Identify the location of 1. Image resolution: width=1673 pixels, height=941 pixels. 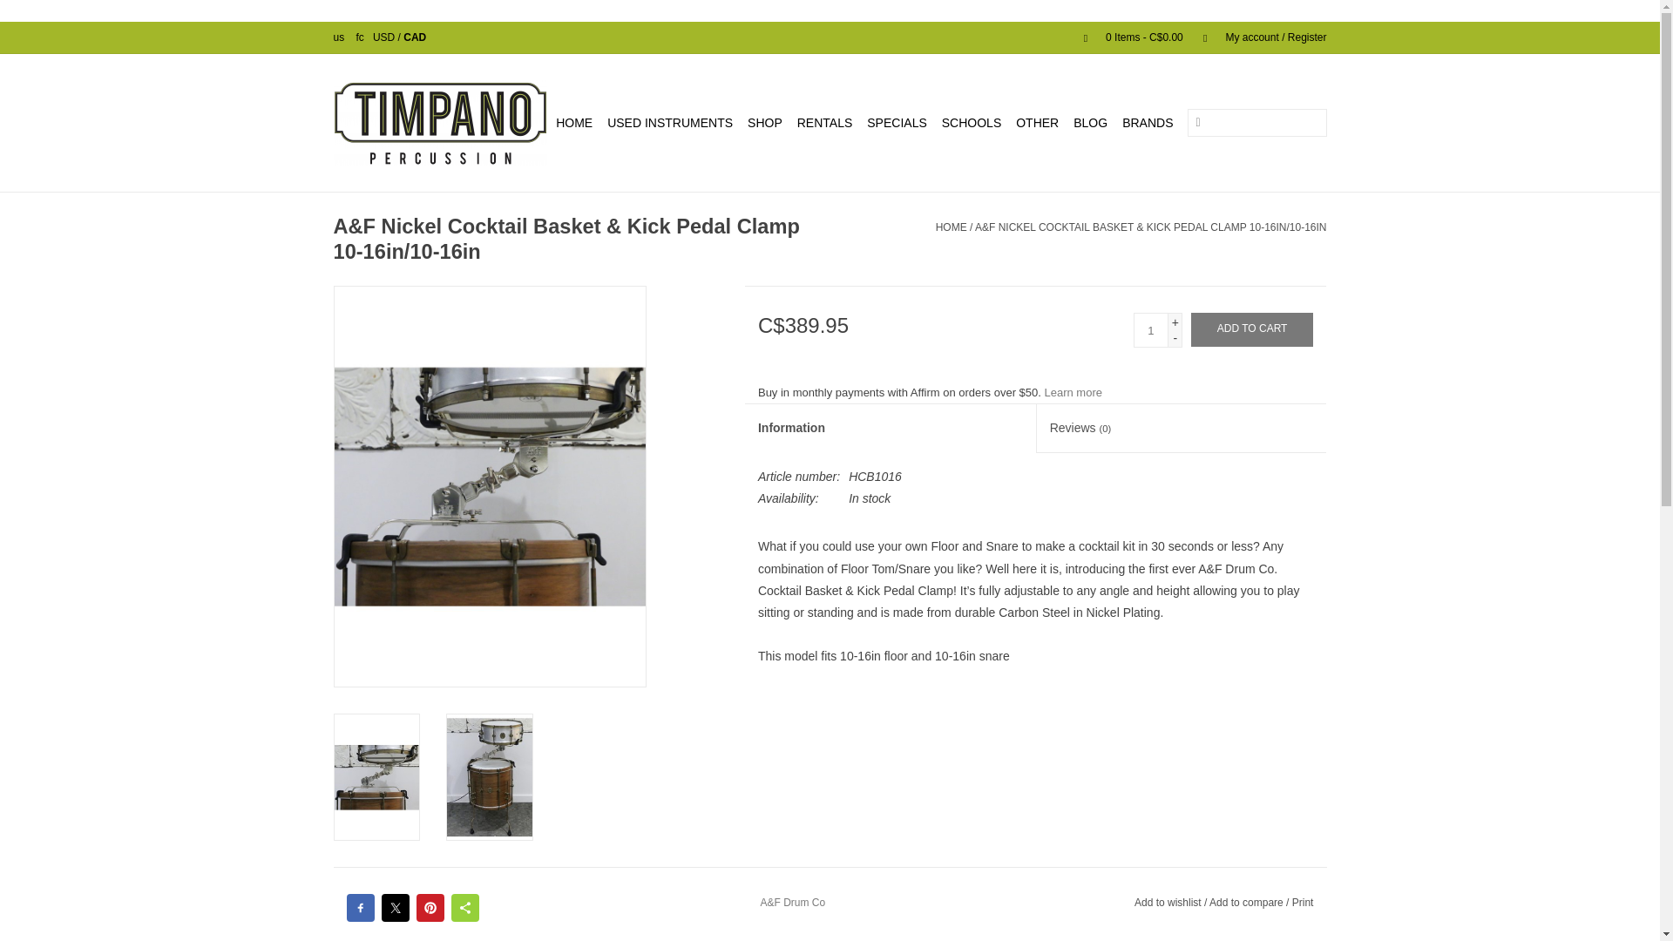
(1150, 329).